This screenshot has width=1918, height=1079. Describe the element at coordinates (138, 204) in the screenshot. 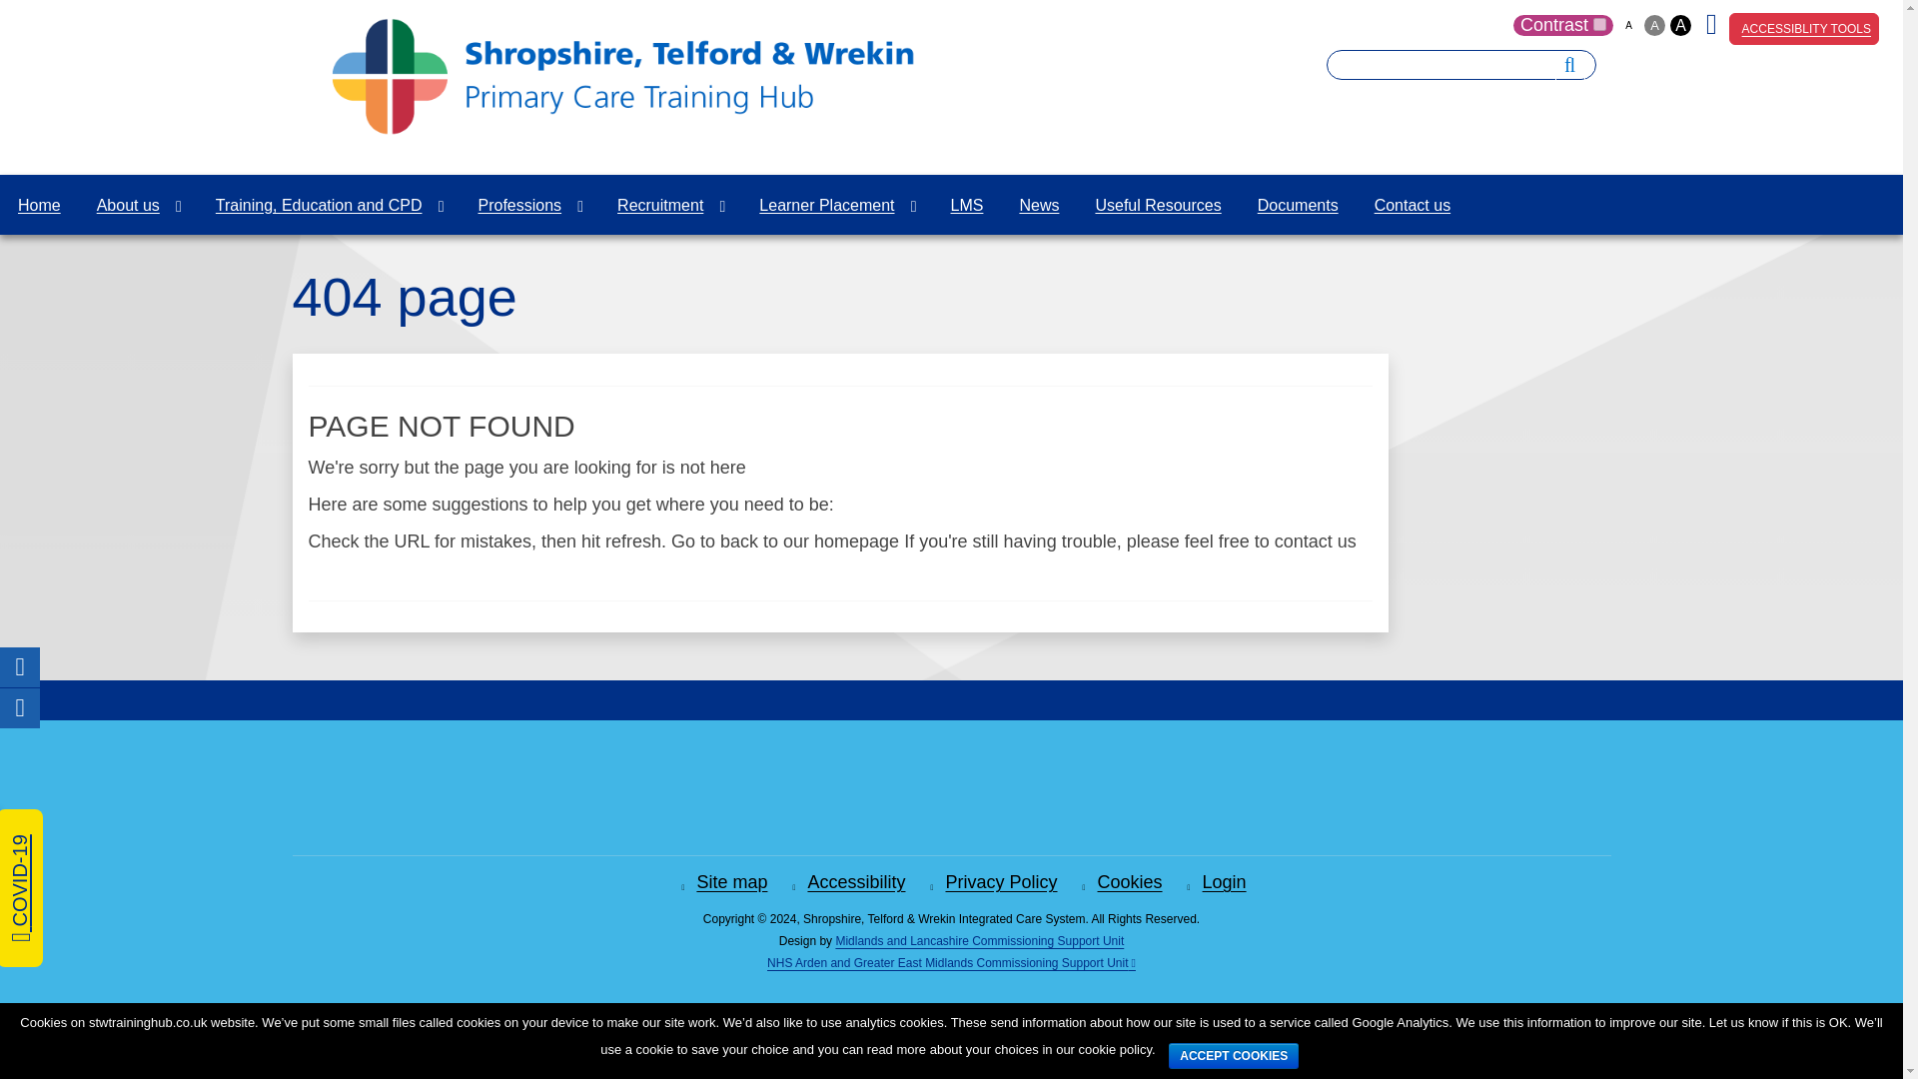

I see `About us` at that location.